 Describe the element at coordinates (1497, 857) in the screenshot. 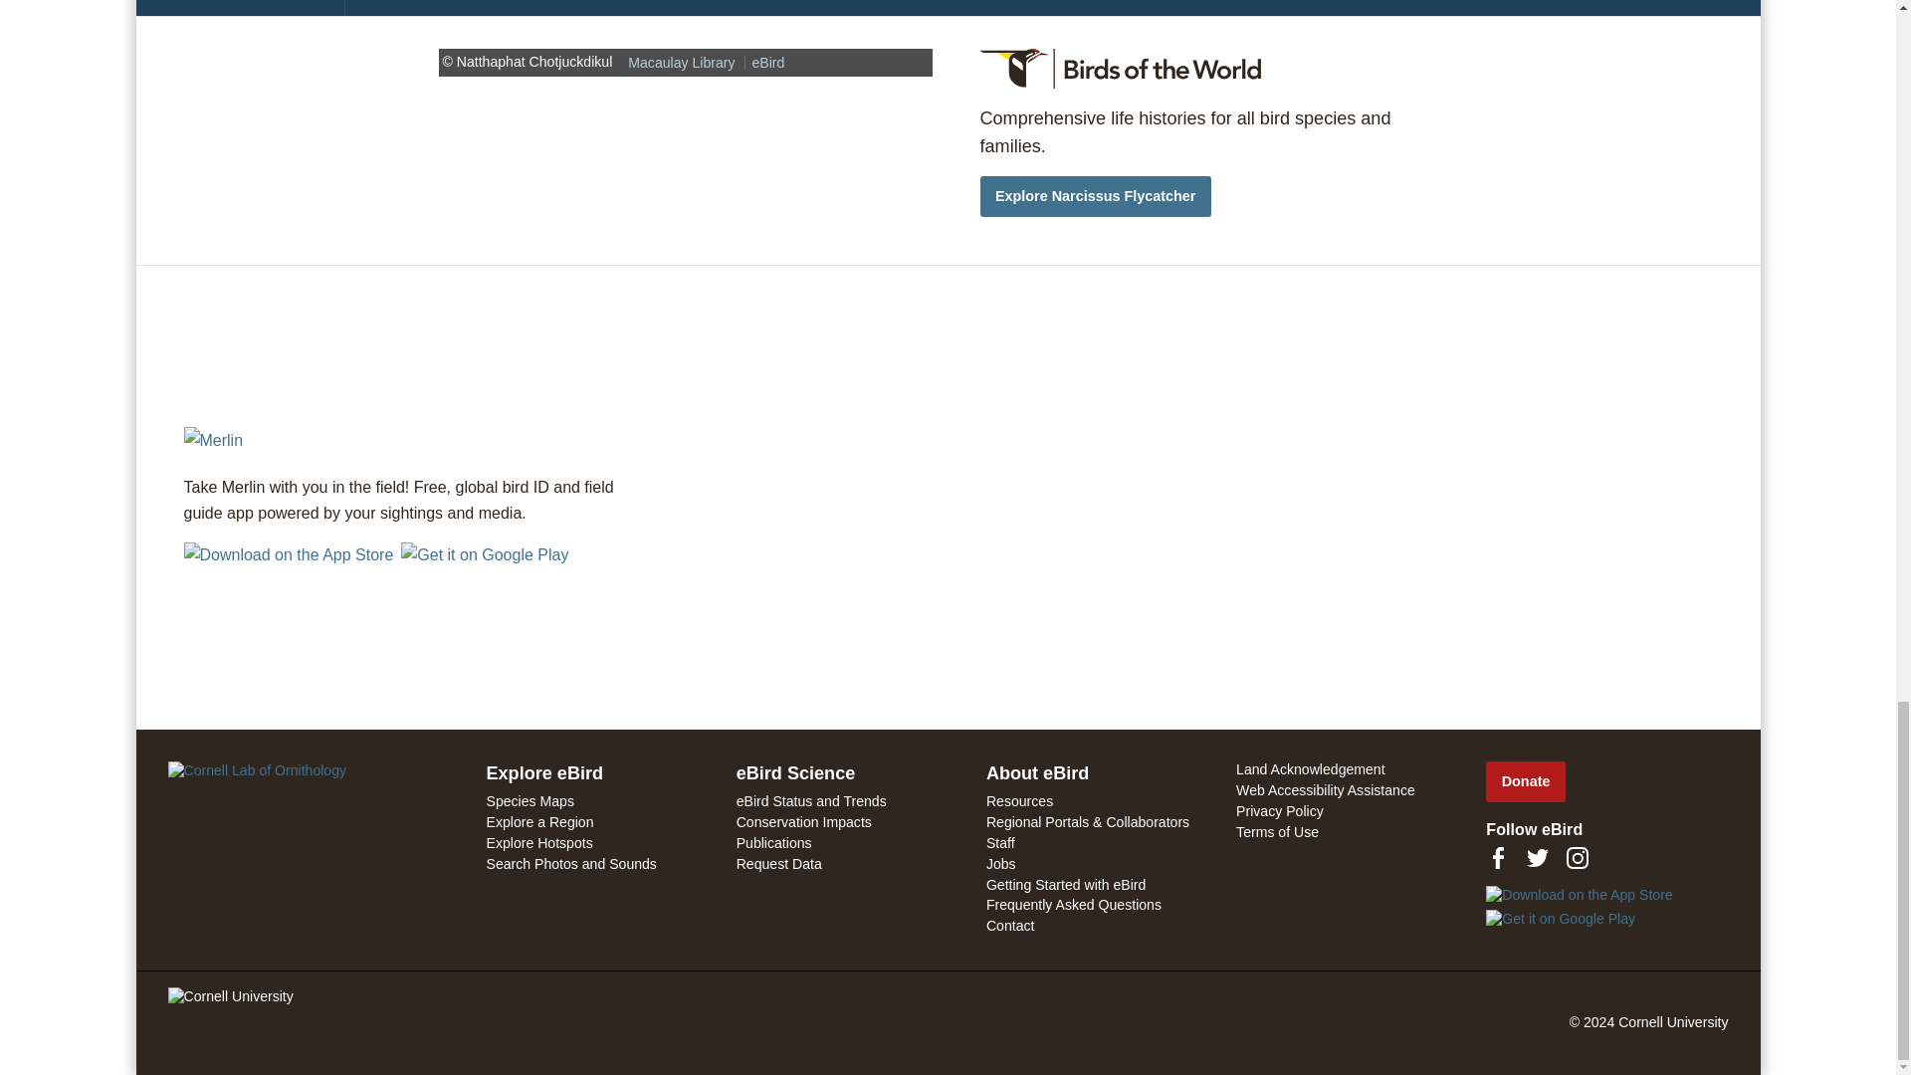

I see `Find us on Facebook` at that location.